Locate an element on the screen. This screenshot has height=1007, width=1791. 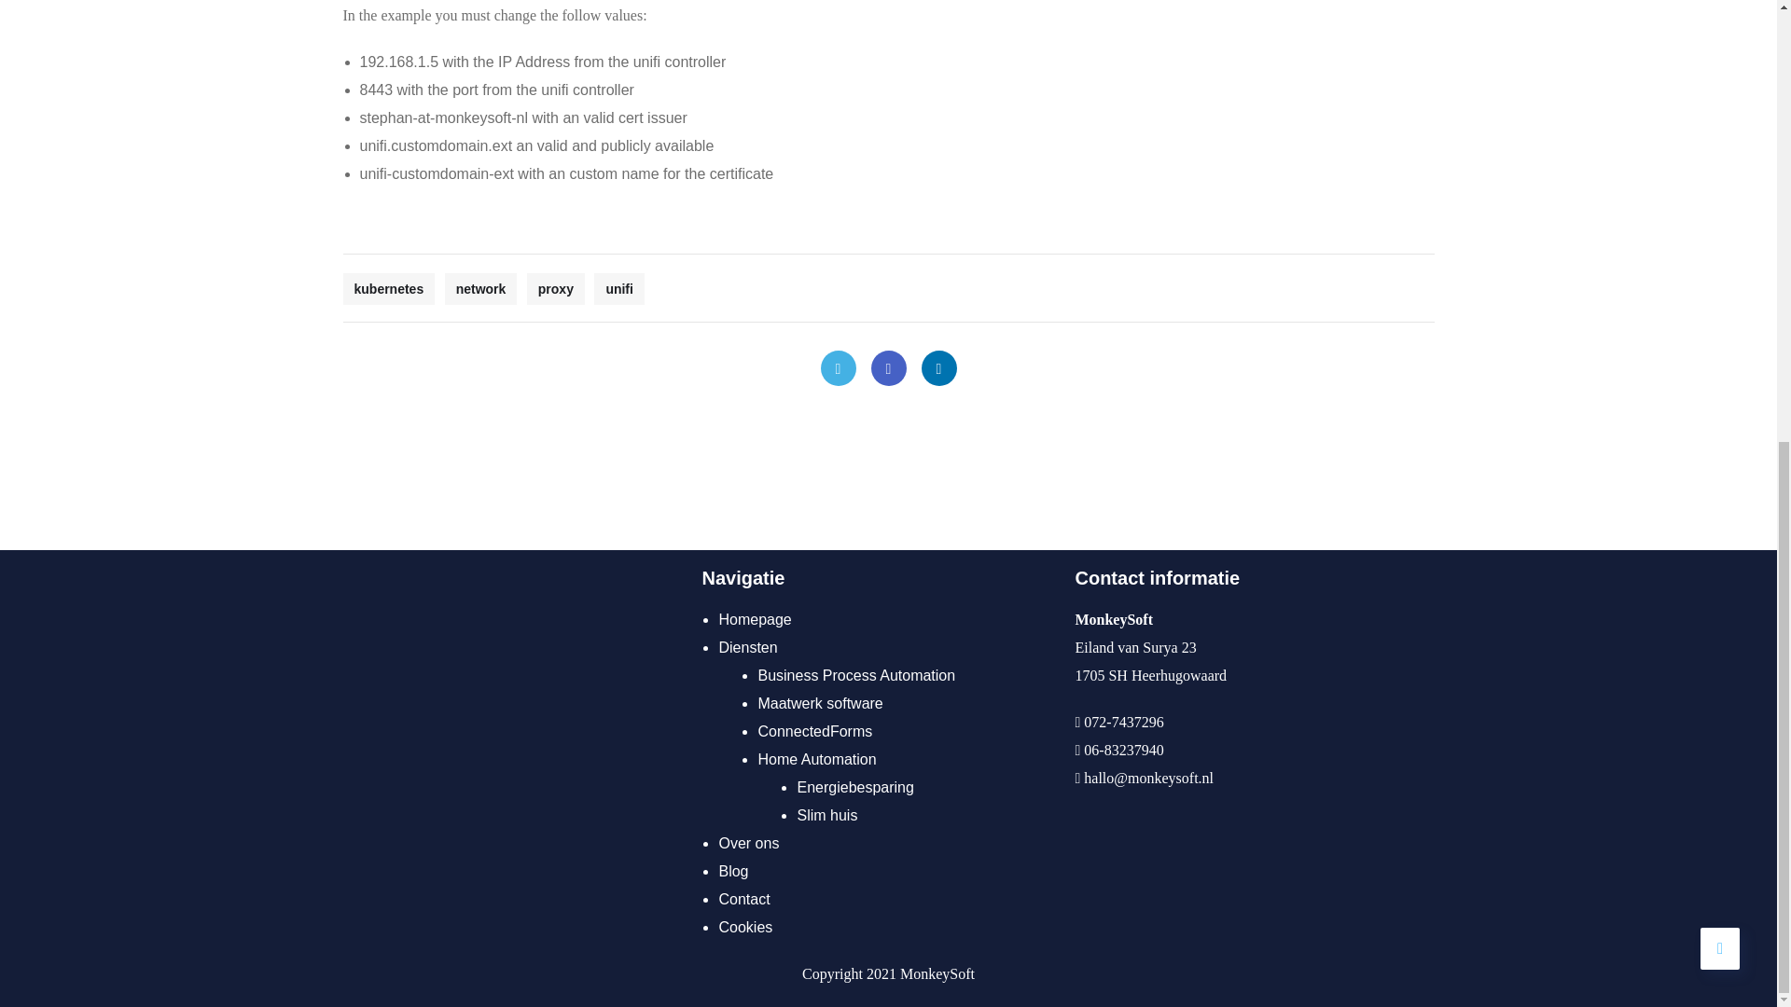
network is located at coordinates (480, 289).